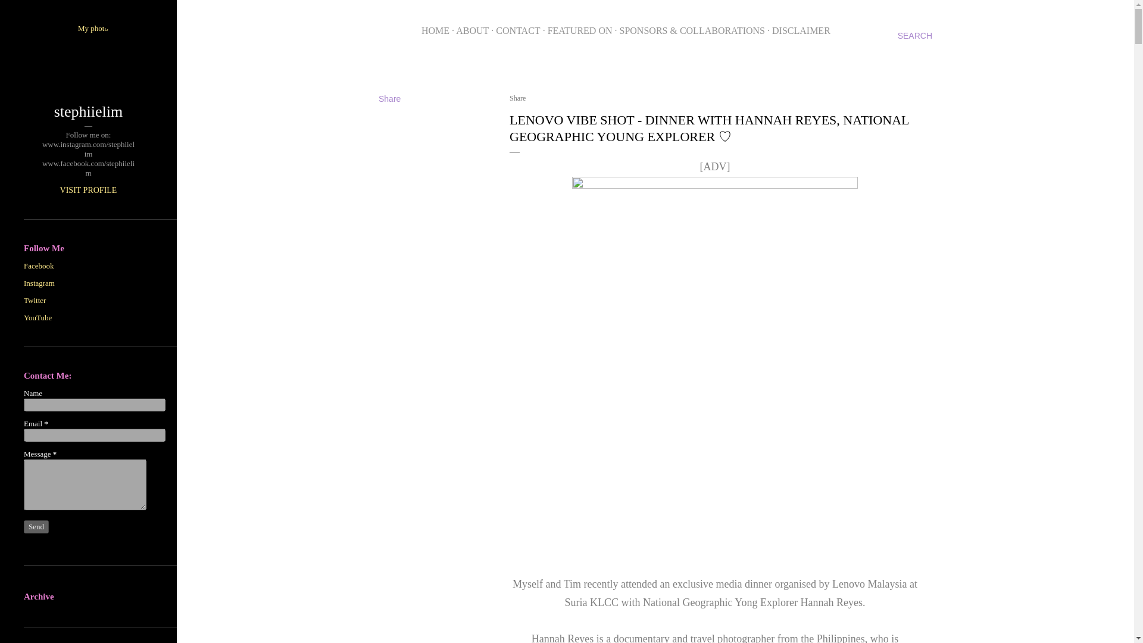 The height and width of the screenshot is (643, 1143). Describe the element at coordinates (435, 31) in the screenshot. I see `HOME` at that location.